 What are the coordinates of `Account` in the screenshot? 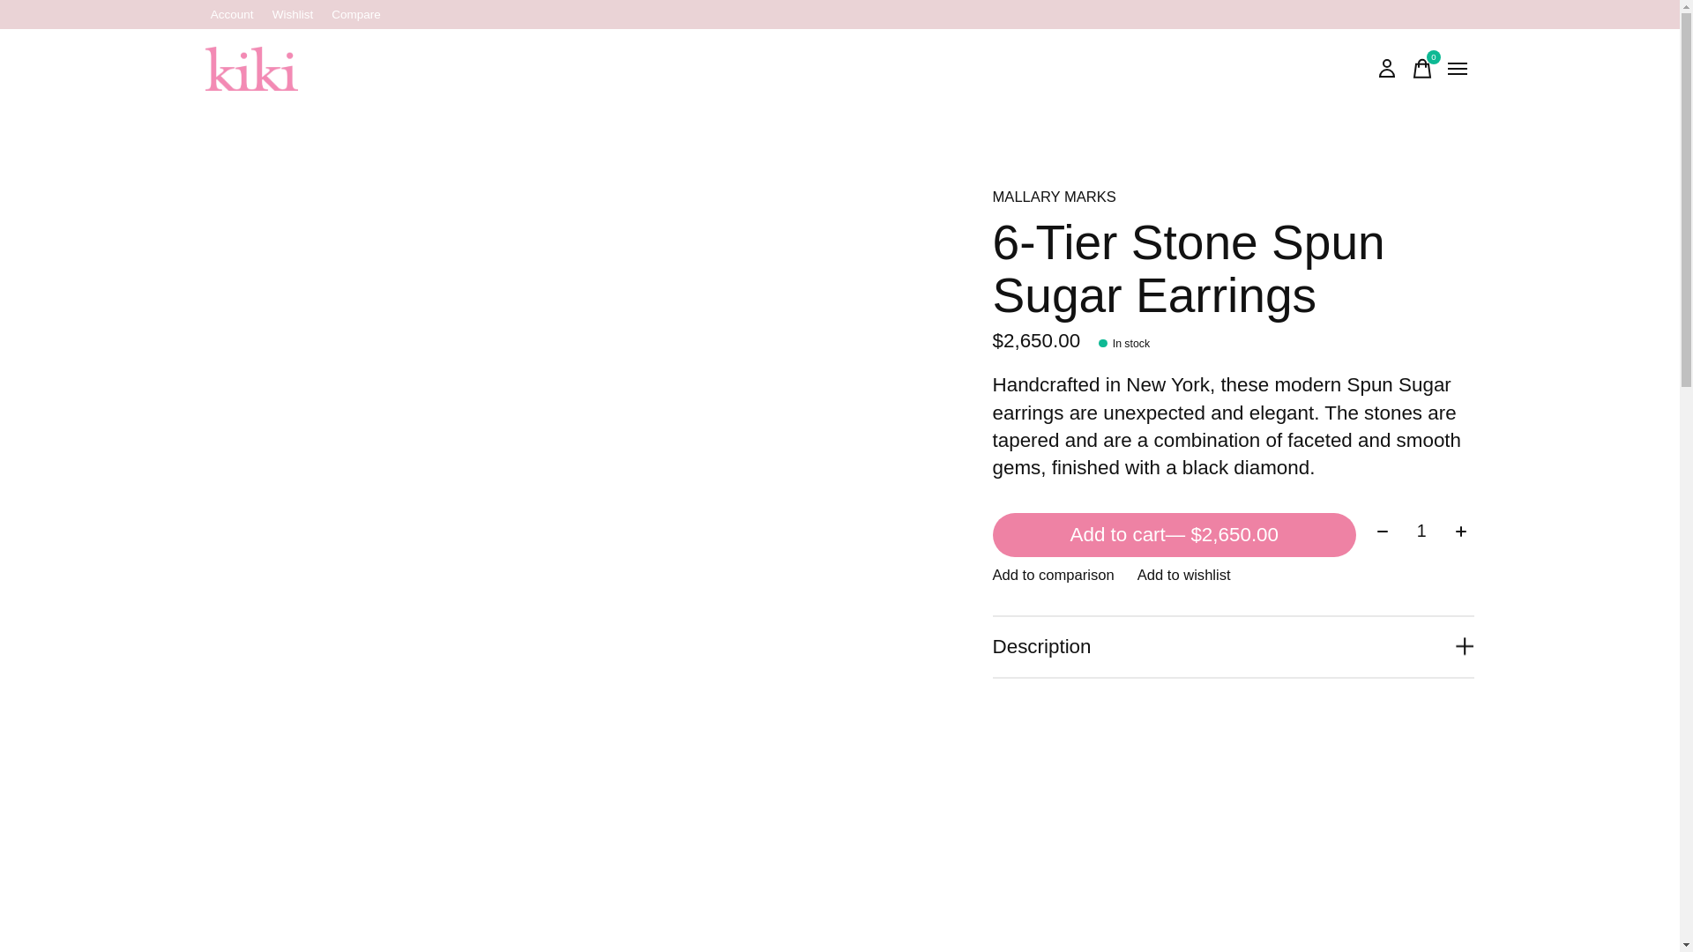 It's located at (231, 14).